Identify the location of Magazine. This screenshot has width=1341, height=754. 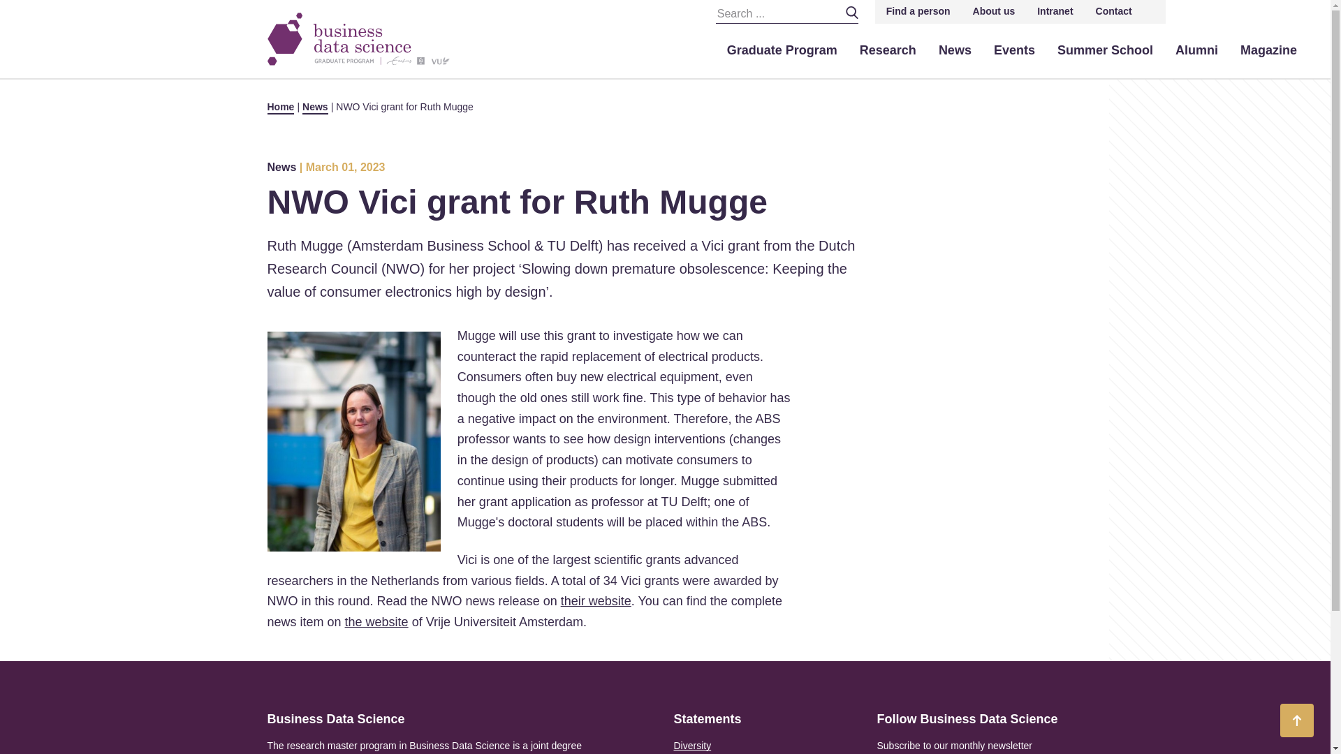
(1268, 50).